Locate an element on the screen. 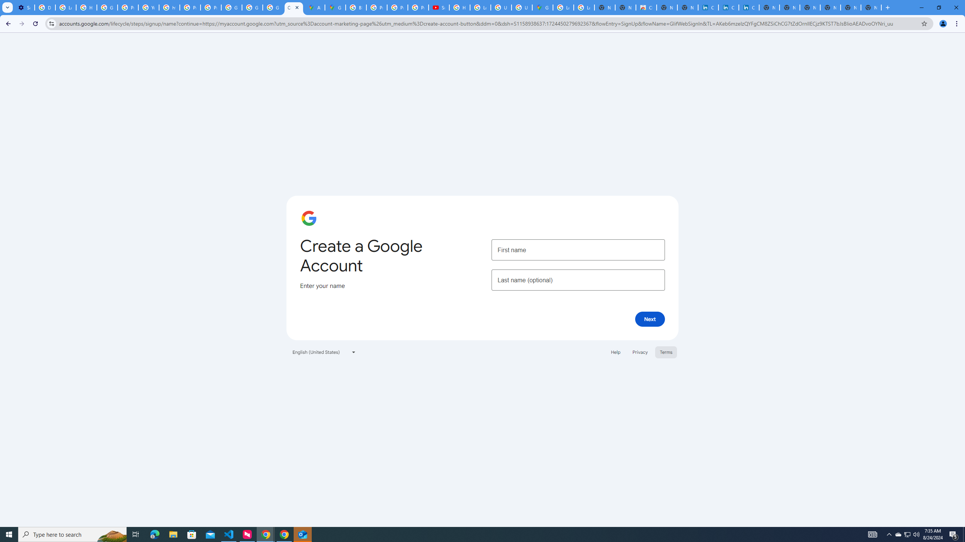  Delete photos & videos - Computer - Google Photos Help is located at coordinates (44, 8).